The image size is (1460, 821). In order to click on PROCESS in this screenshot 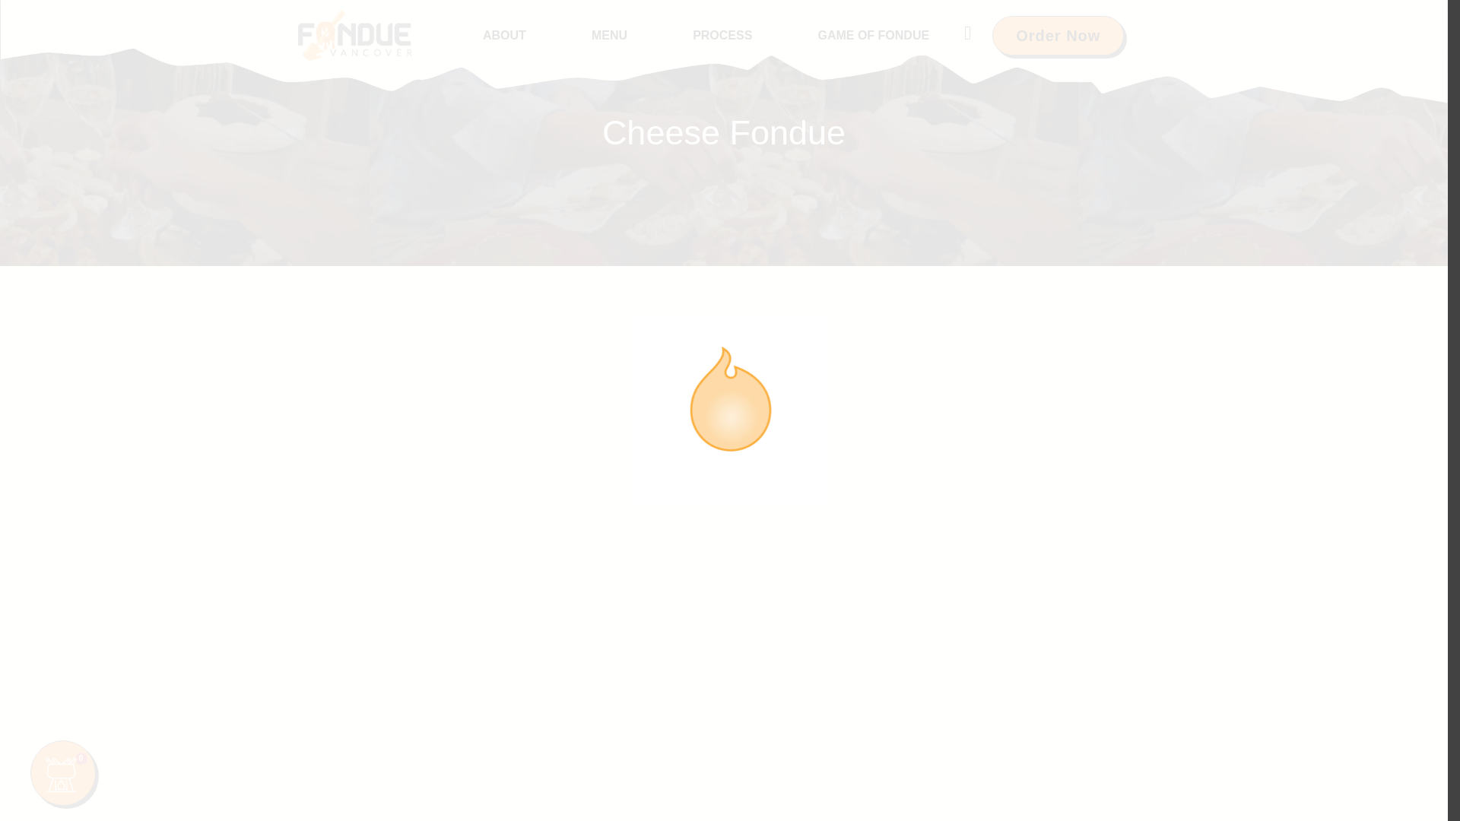, I will do `click(722, 35)`.